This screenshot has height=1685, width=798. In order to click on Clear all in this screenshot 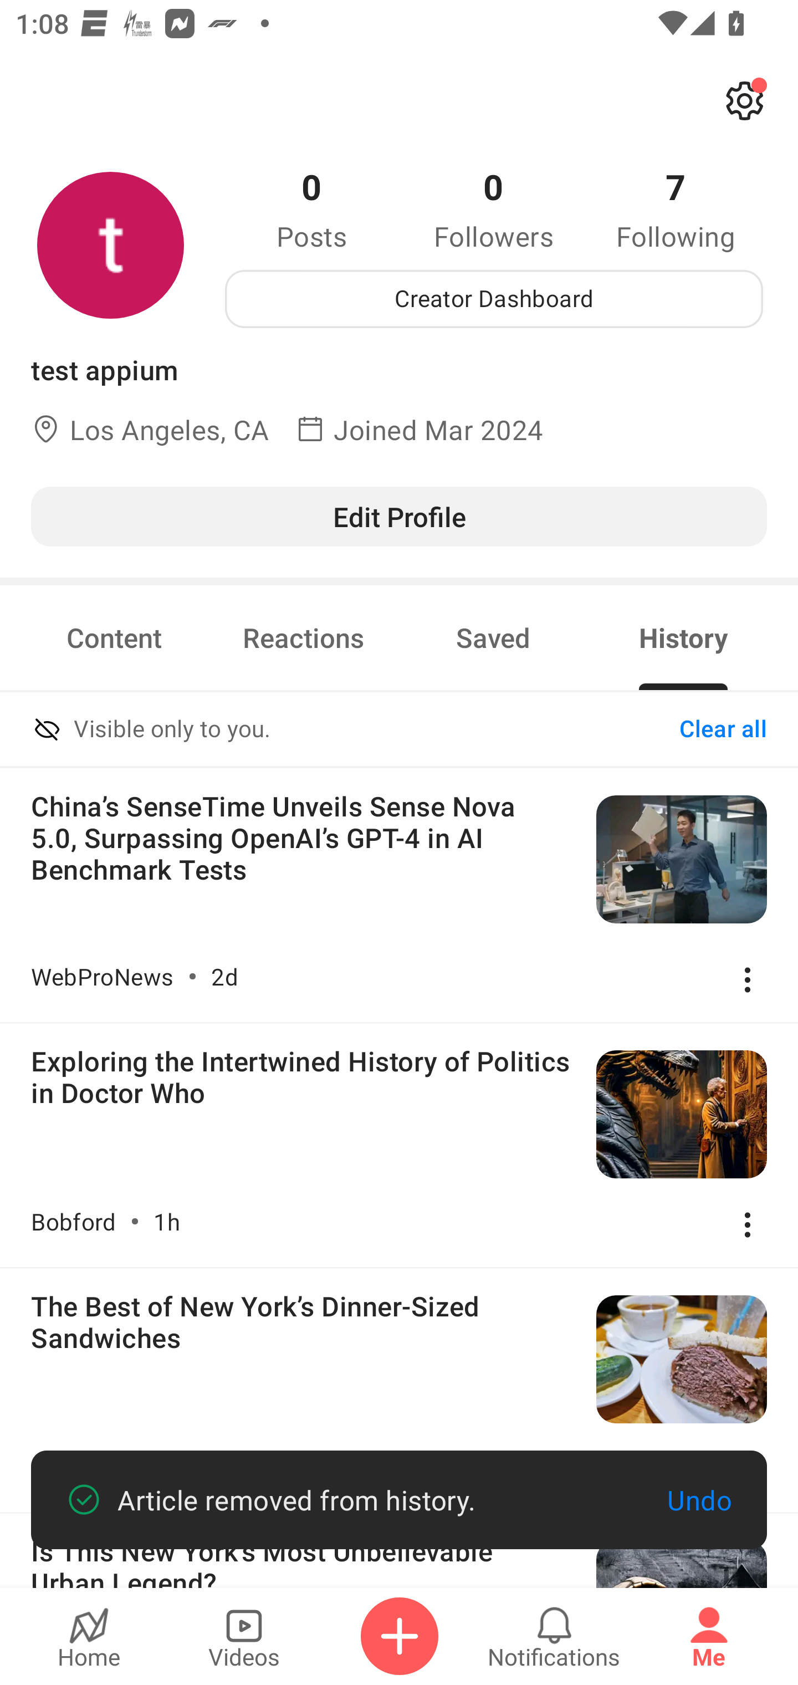, I will do `click(723, 729)`.